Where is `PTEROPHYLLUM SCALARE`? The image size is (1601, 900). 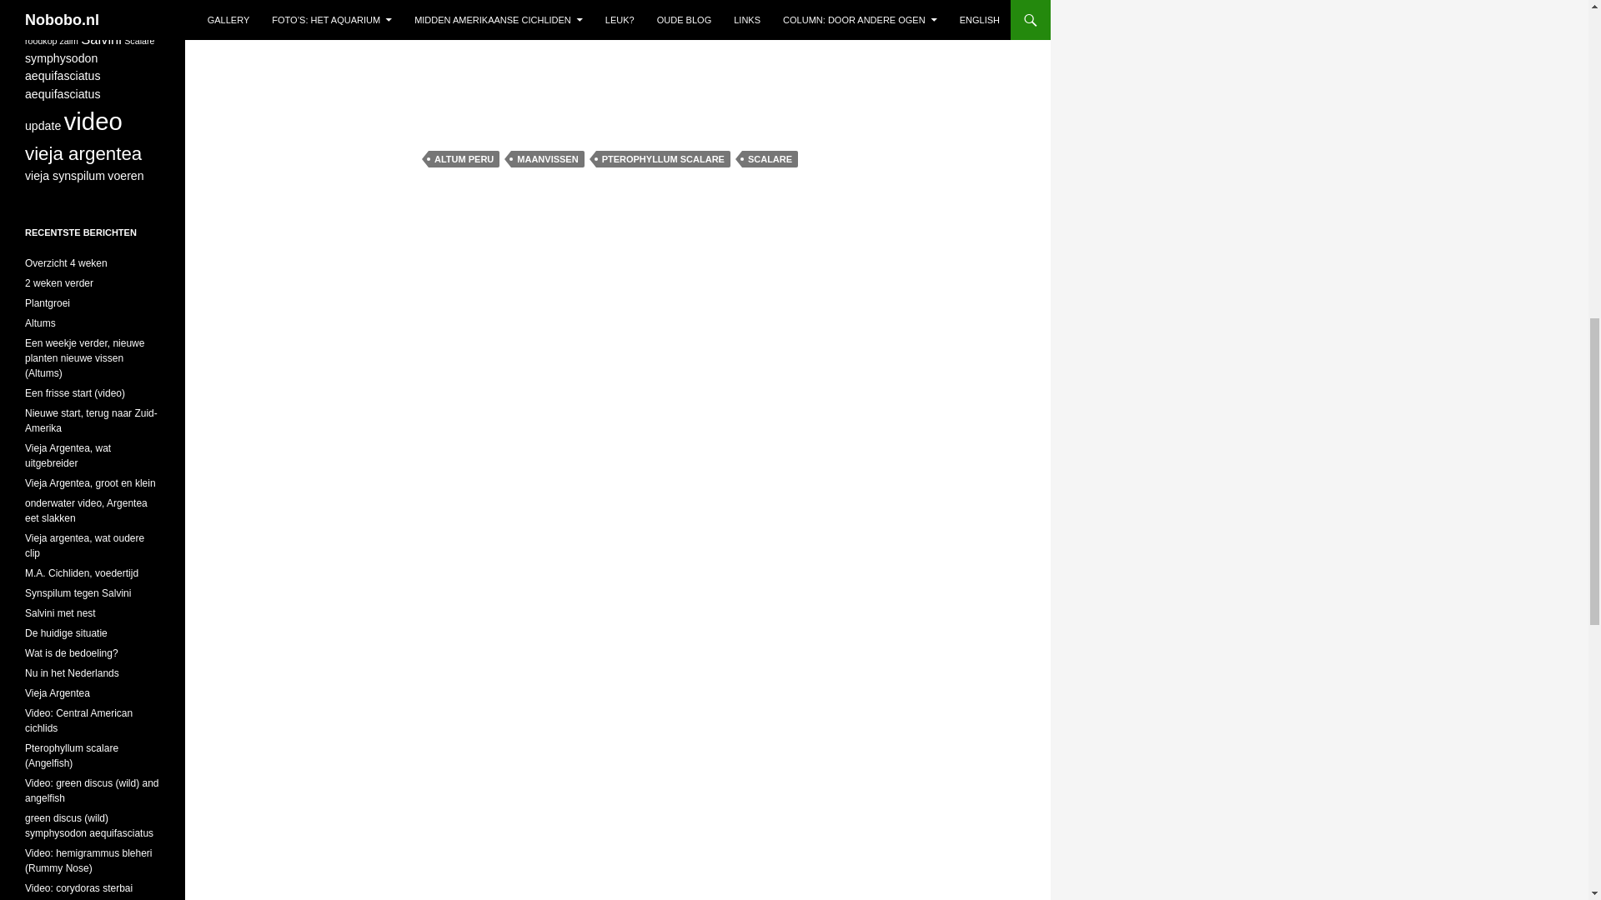
PTEROPHYLLUM SCALARE is located at coordinates (662, 158).